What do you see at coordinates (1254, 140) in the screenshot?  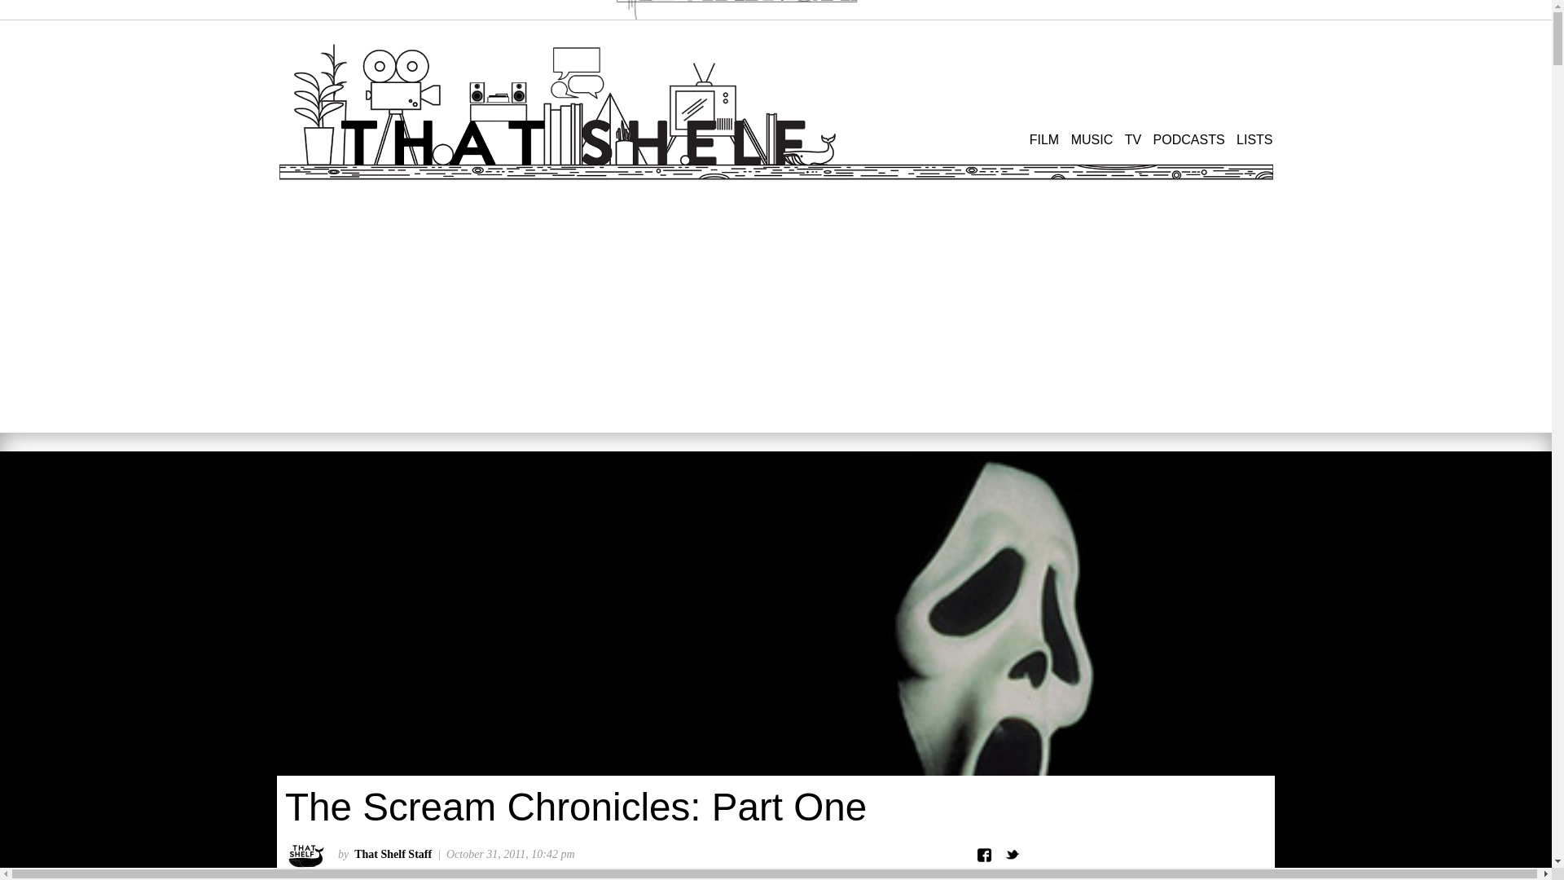 I see `LISTS` at bounding box center [1254, 140].